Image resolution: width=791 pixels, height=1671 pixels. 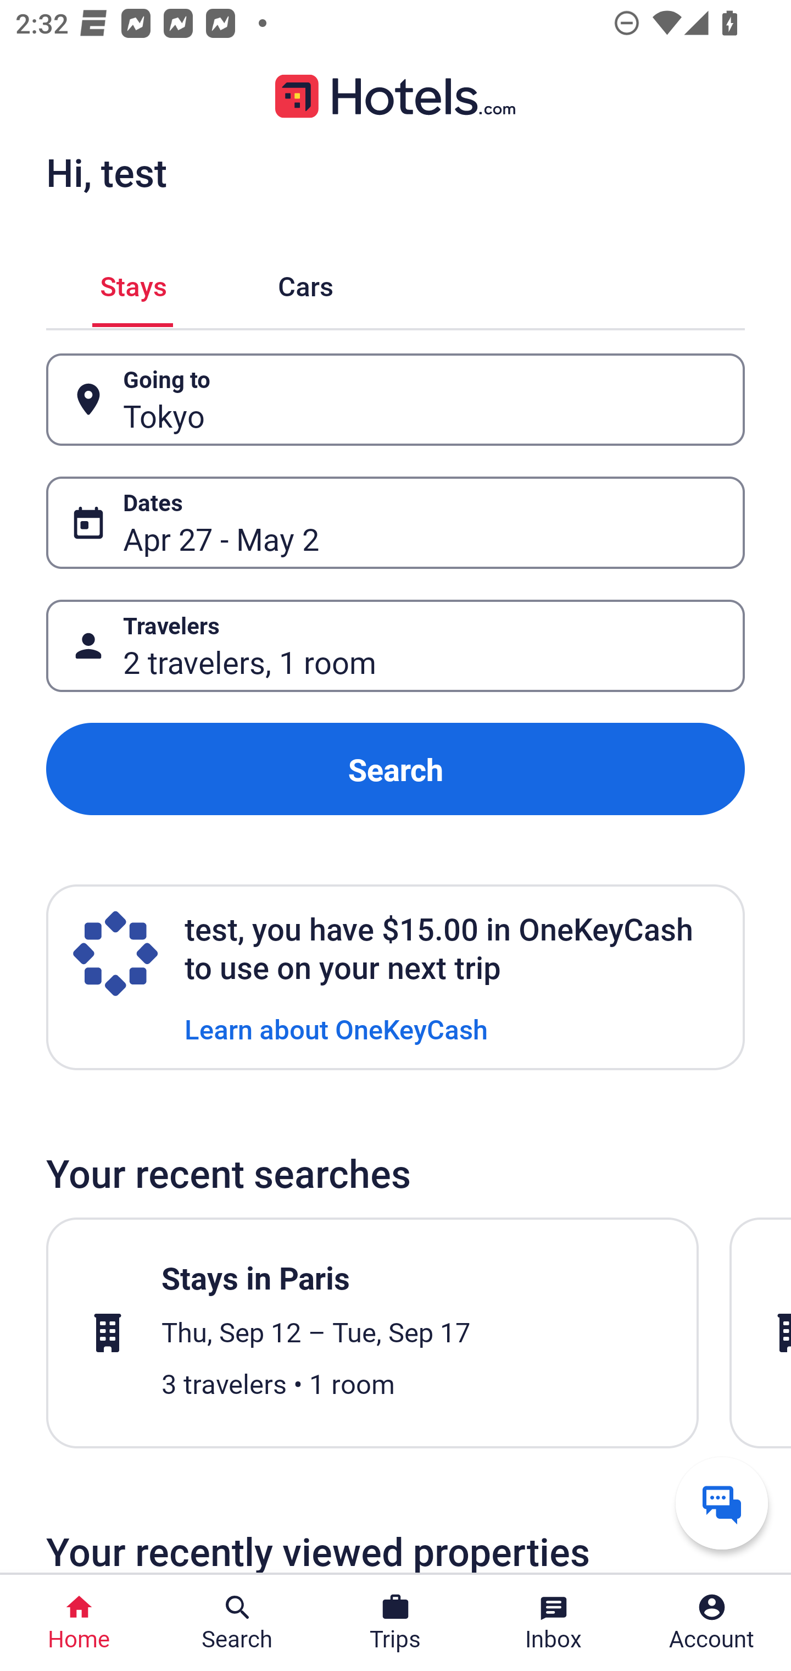 What do you see at coordinates (396, 645) in the screenshot?
I see `Travelers Button 2 travelers, 1 room` at bounding box center [396, 645].